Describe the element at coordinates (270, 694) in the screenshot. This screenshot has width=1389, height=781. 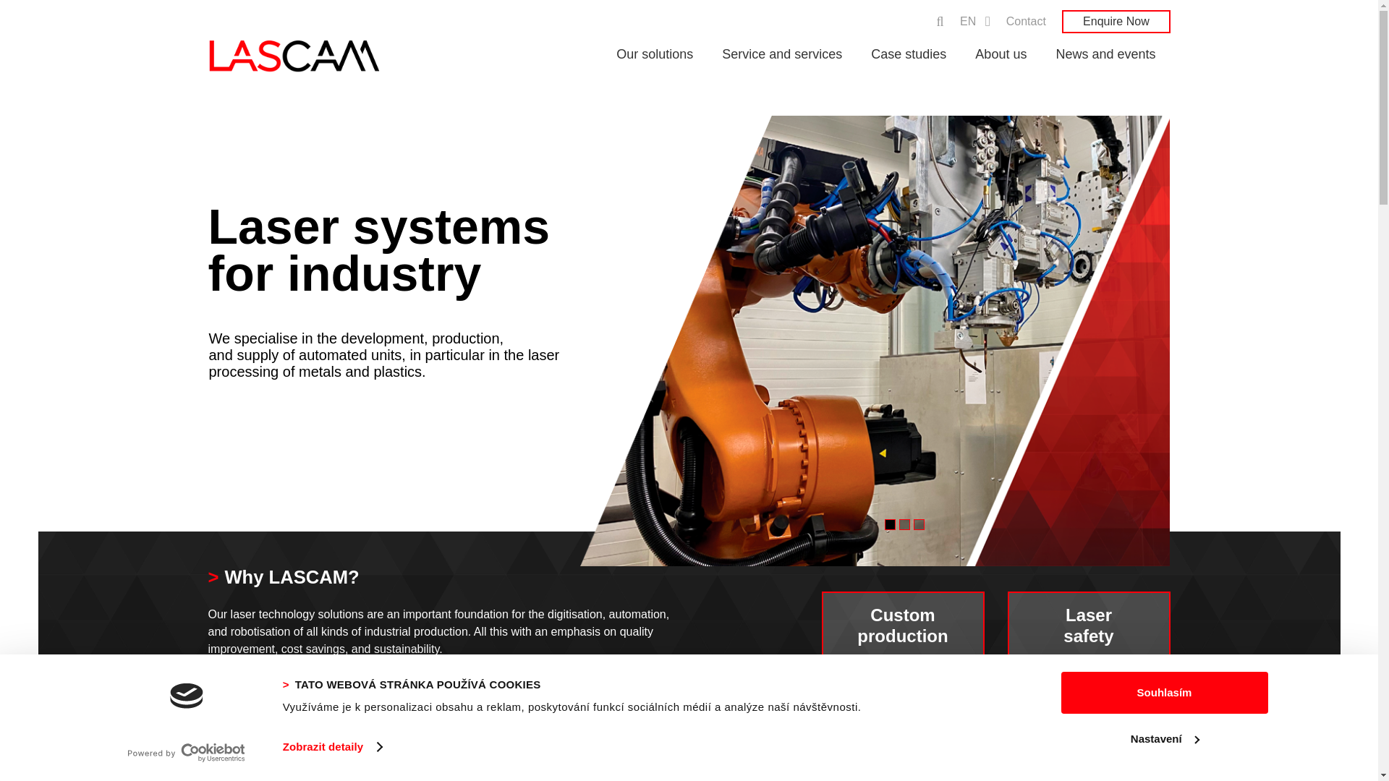
I see `About us` at that location.